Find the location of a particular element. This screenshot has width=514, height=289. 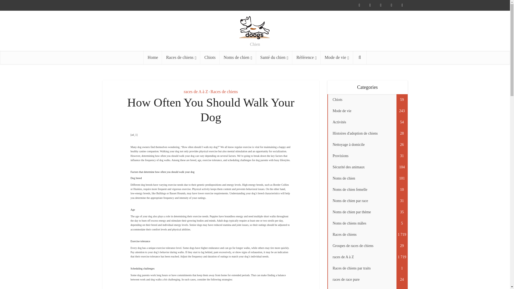

Races de chiens is located at coordinates (181, 57).